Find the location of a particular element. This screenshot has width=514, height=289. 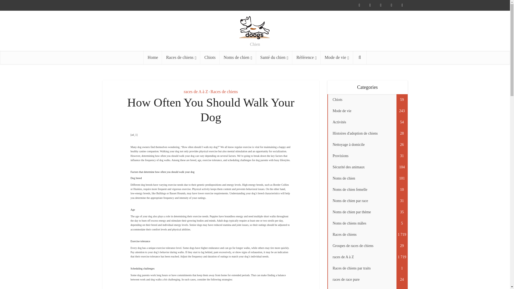

Races de chiens is located at coordinates (181, 57).